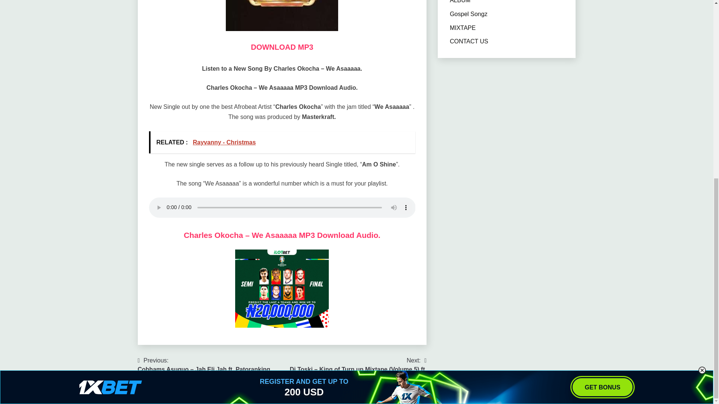 Image resolution: width=719 pixels, height=404 pixels. Describe the element at coordinates (282, 47) in the screenshot. I see `DOWNLOAD MP3` at that location.